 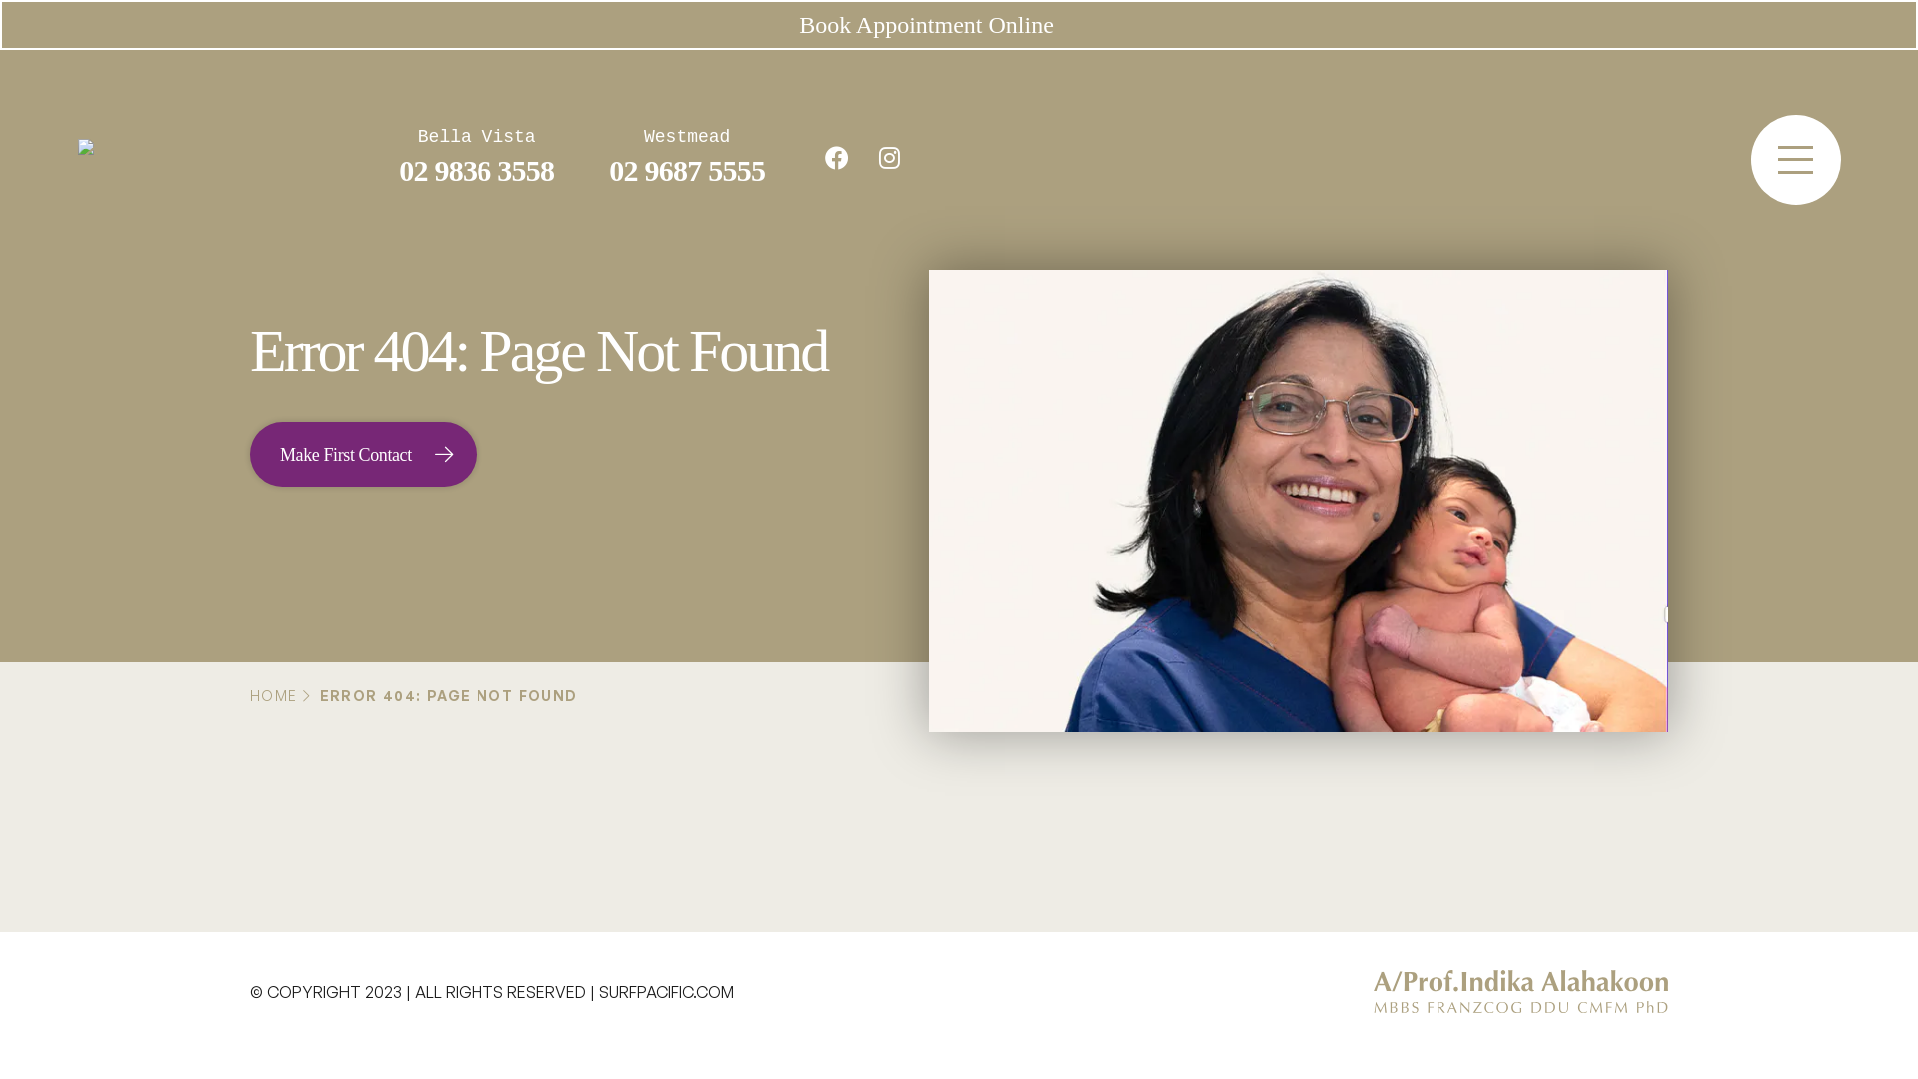 What do you see at coordinates (364, 454) in the screenshot?
I see `Make First Contact` at bounding box center [364, 454].